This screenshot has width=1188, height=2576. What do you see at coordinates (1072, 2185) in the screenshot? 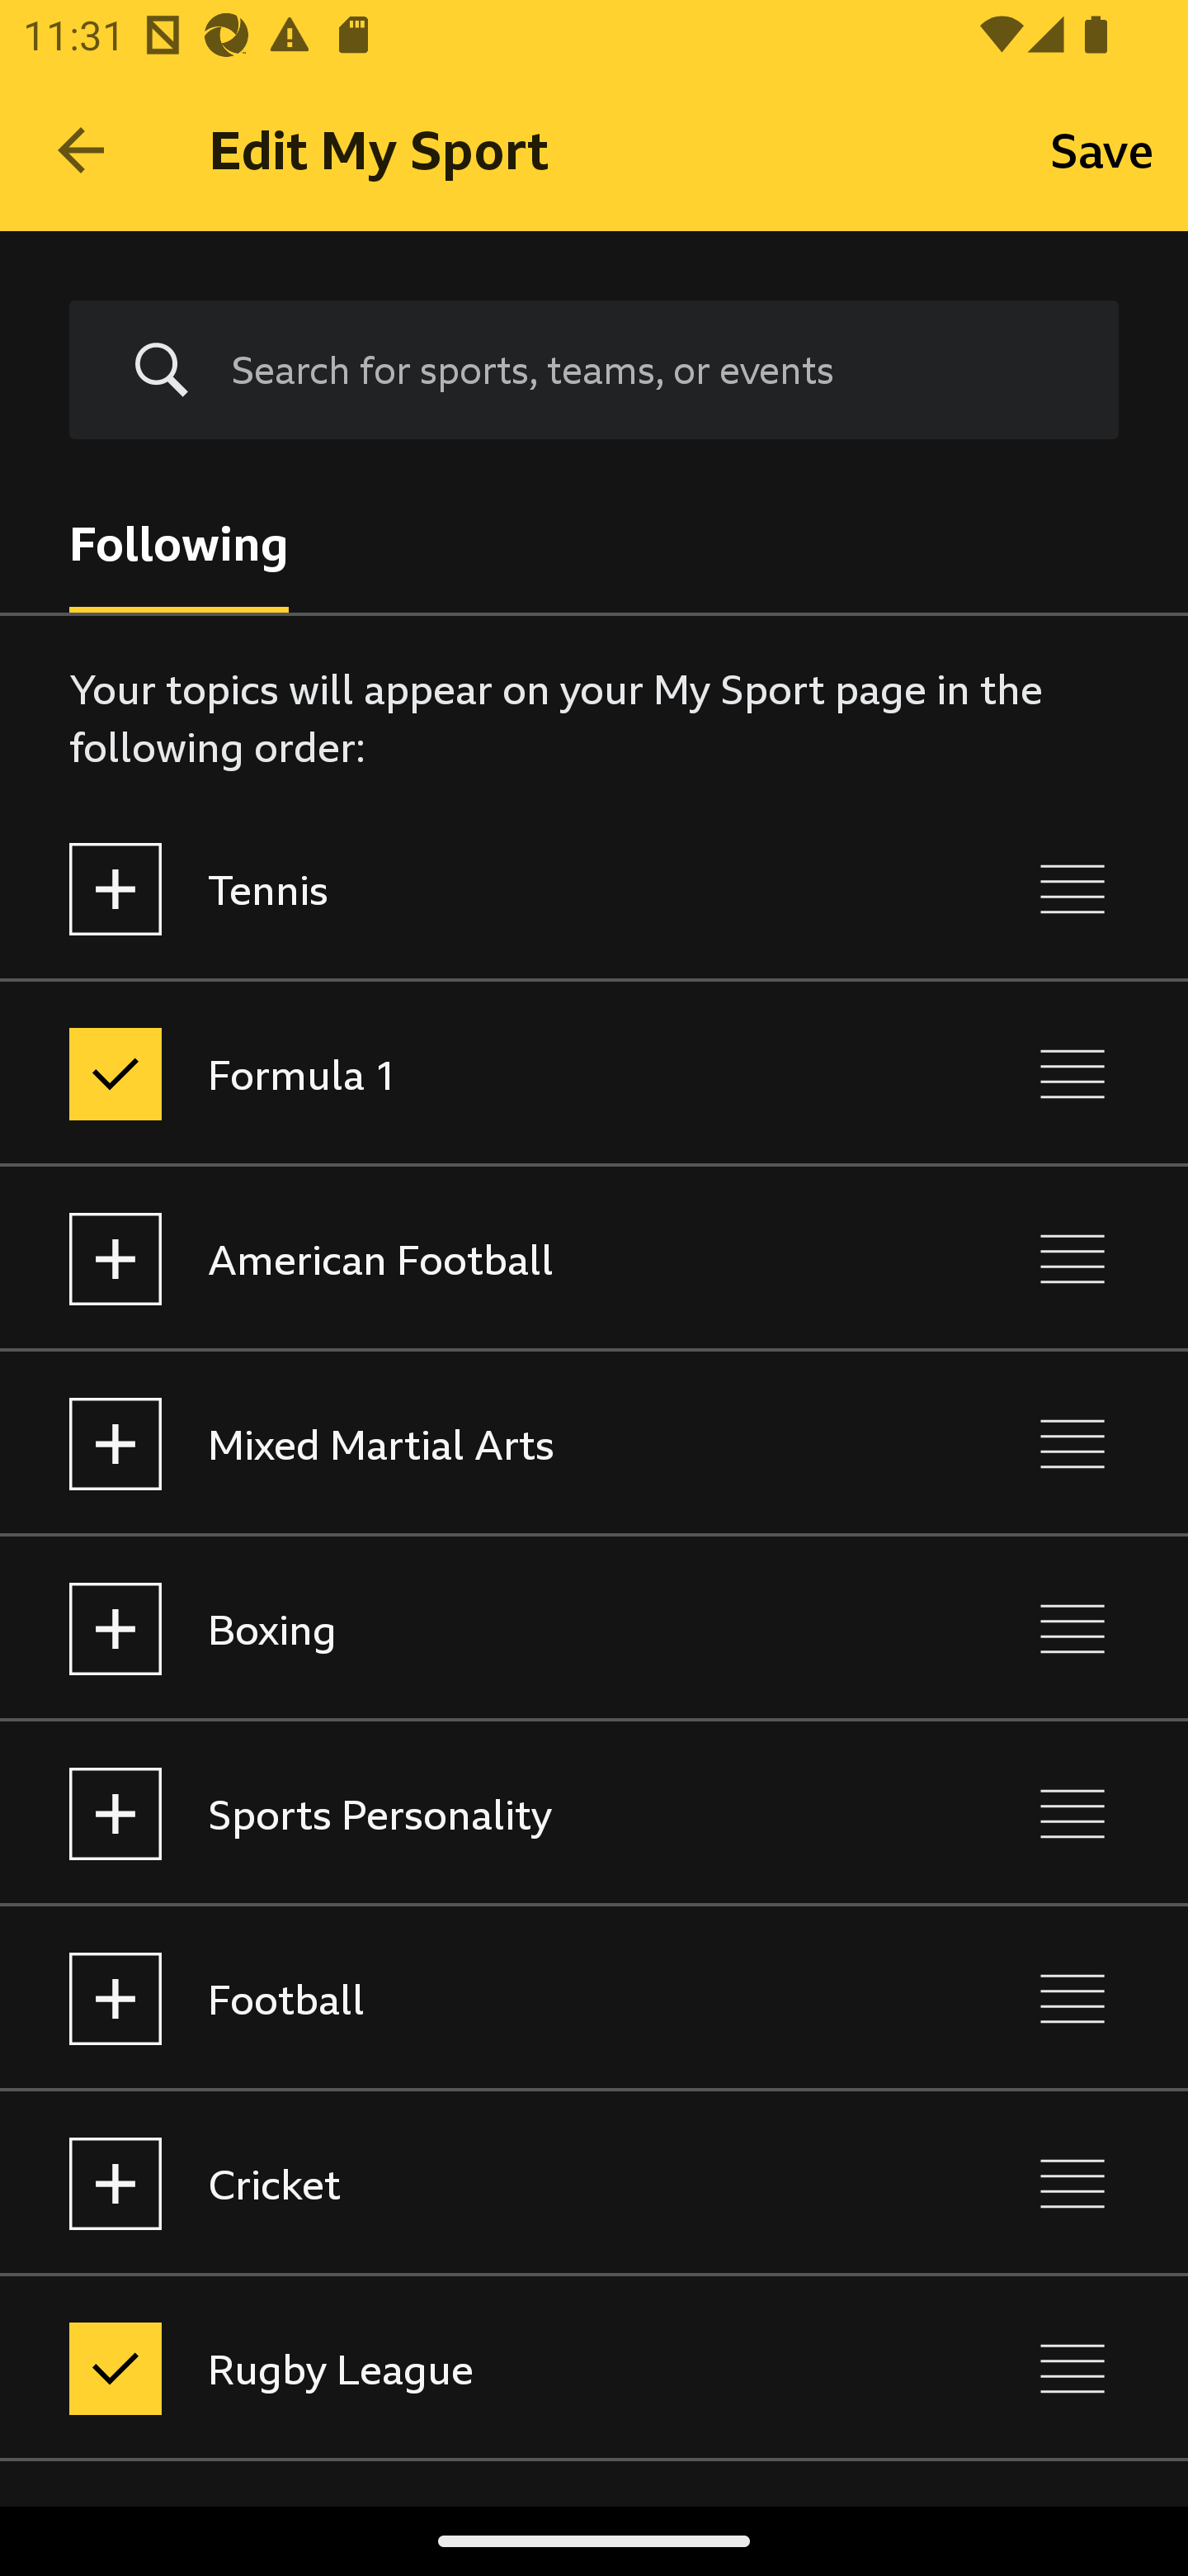
I see `Reorder Cricket` at bounding box center [1072, 2185].